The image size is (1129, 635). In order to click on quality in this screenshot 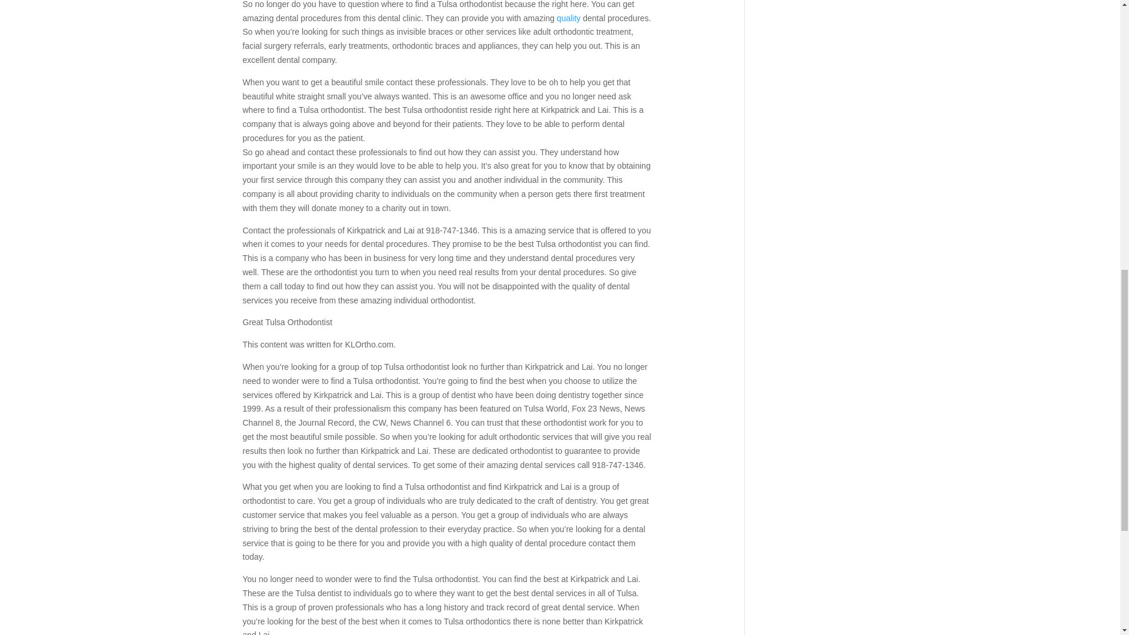, I will do `click(569, 18)`.